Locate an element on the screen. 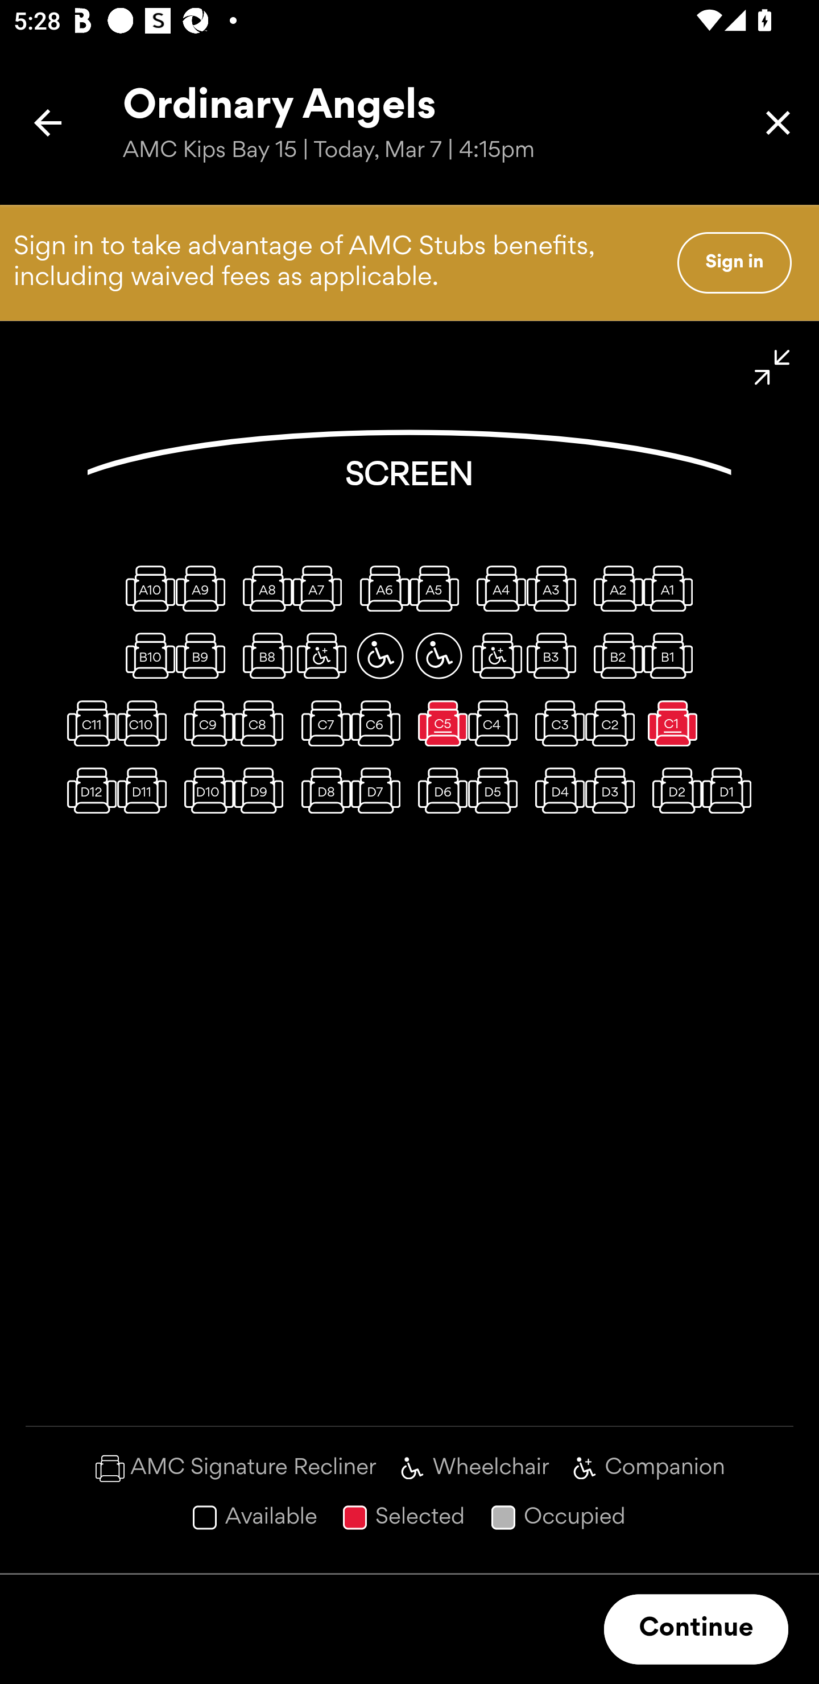 This screenshot has width=819, height=1684. C5, Regular seat, selected is located at coordinates (439, 723).